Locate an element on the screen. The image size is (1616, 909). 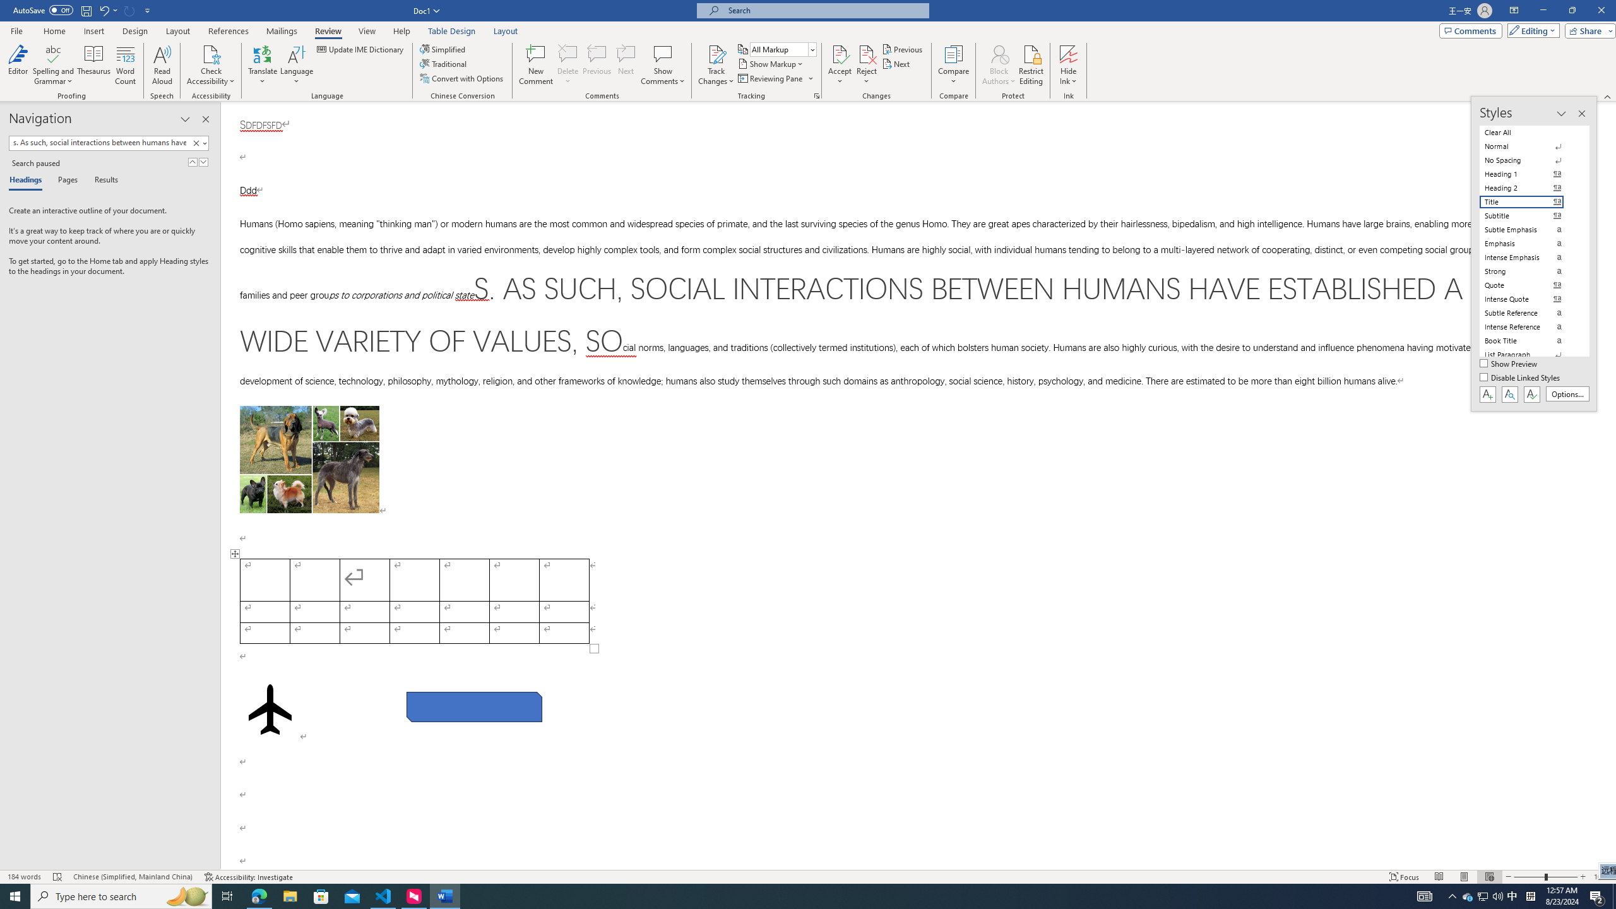
Thesaurus... is located at coordinates (95, 65).